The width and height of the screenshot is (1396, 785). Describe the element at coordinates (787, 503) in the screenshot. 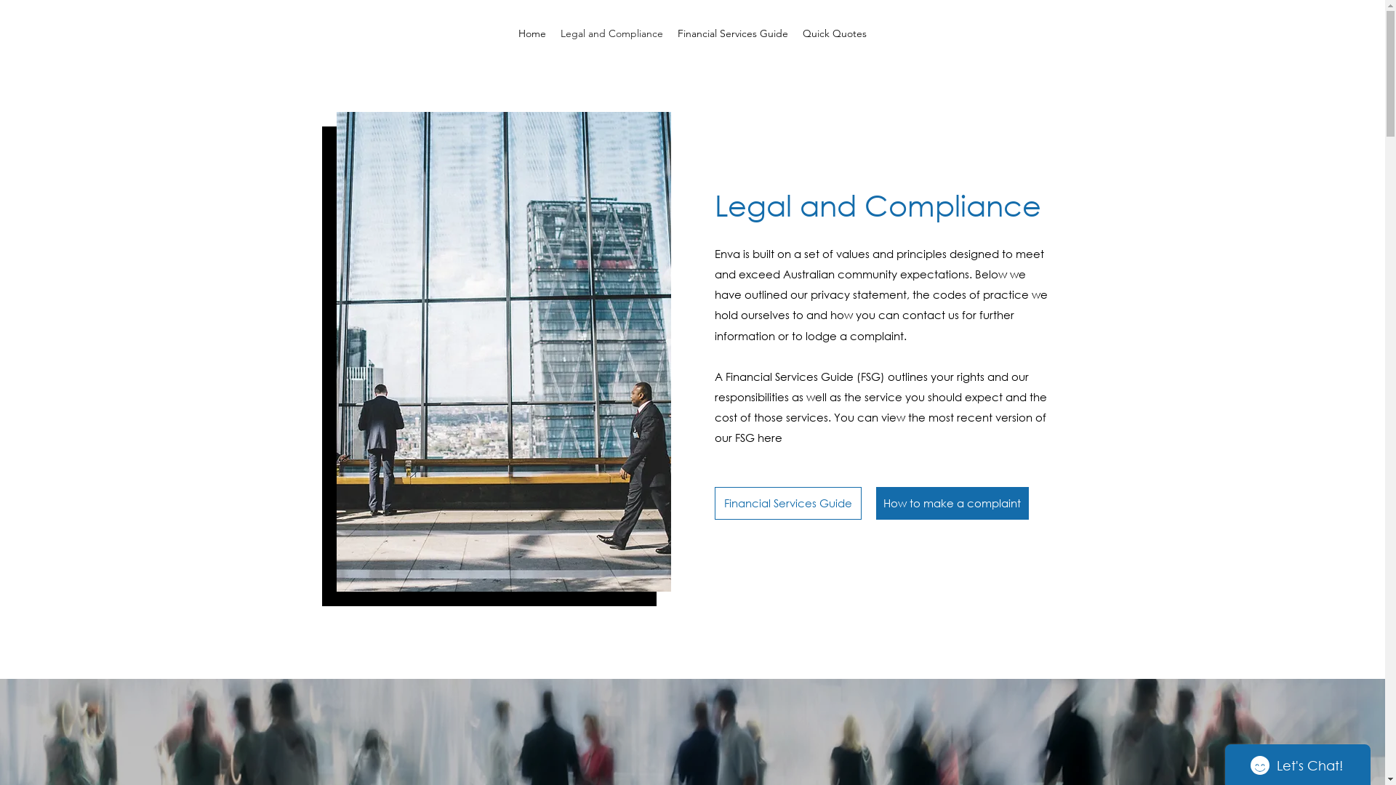

I see `Financial Services Guide` at that location.